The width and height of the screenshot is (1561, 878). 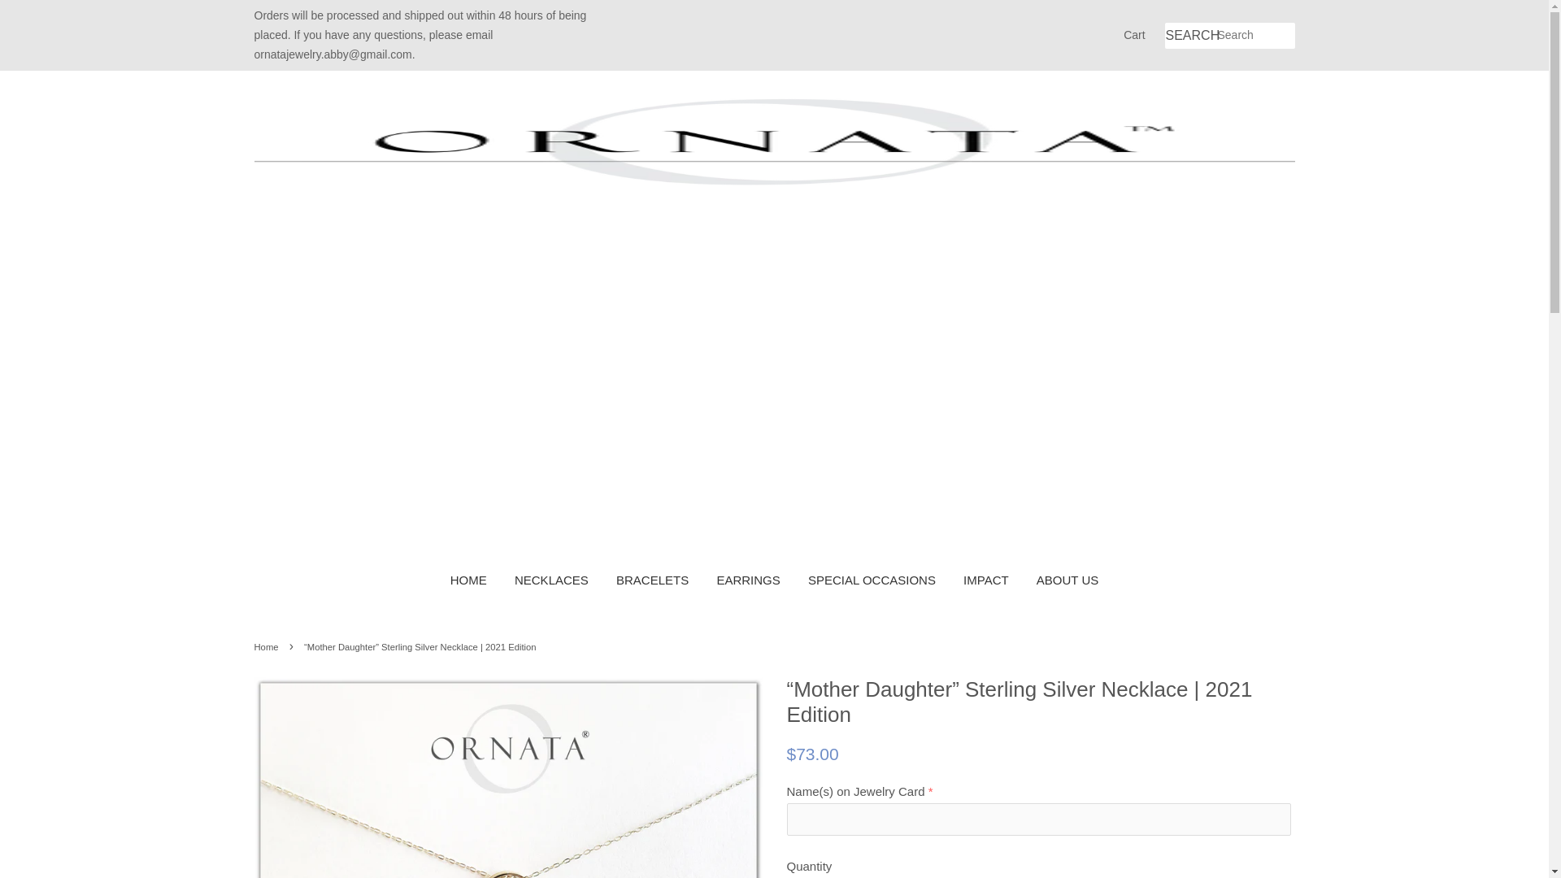 What do you see at coordinates (551, 580) in the screenshot?
I see `NECKLACES` at bounding box center [551, 580].